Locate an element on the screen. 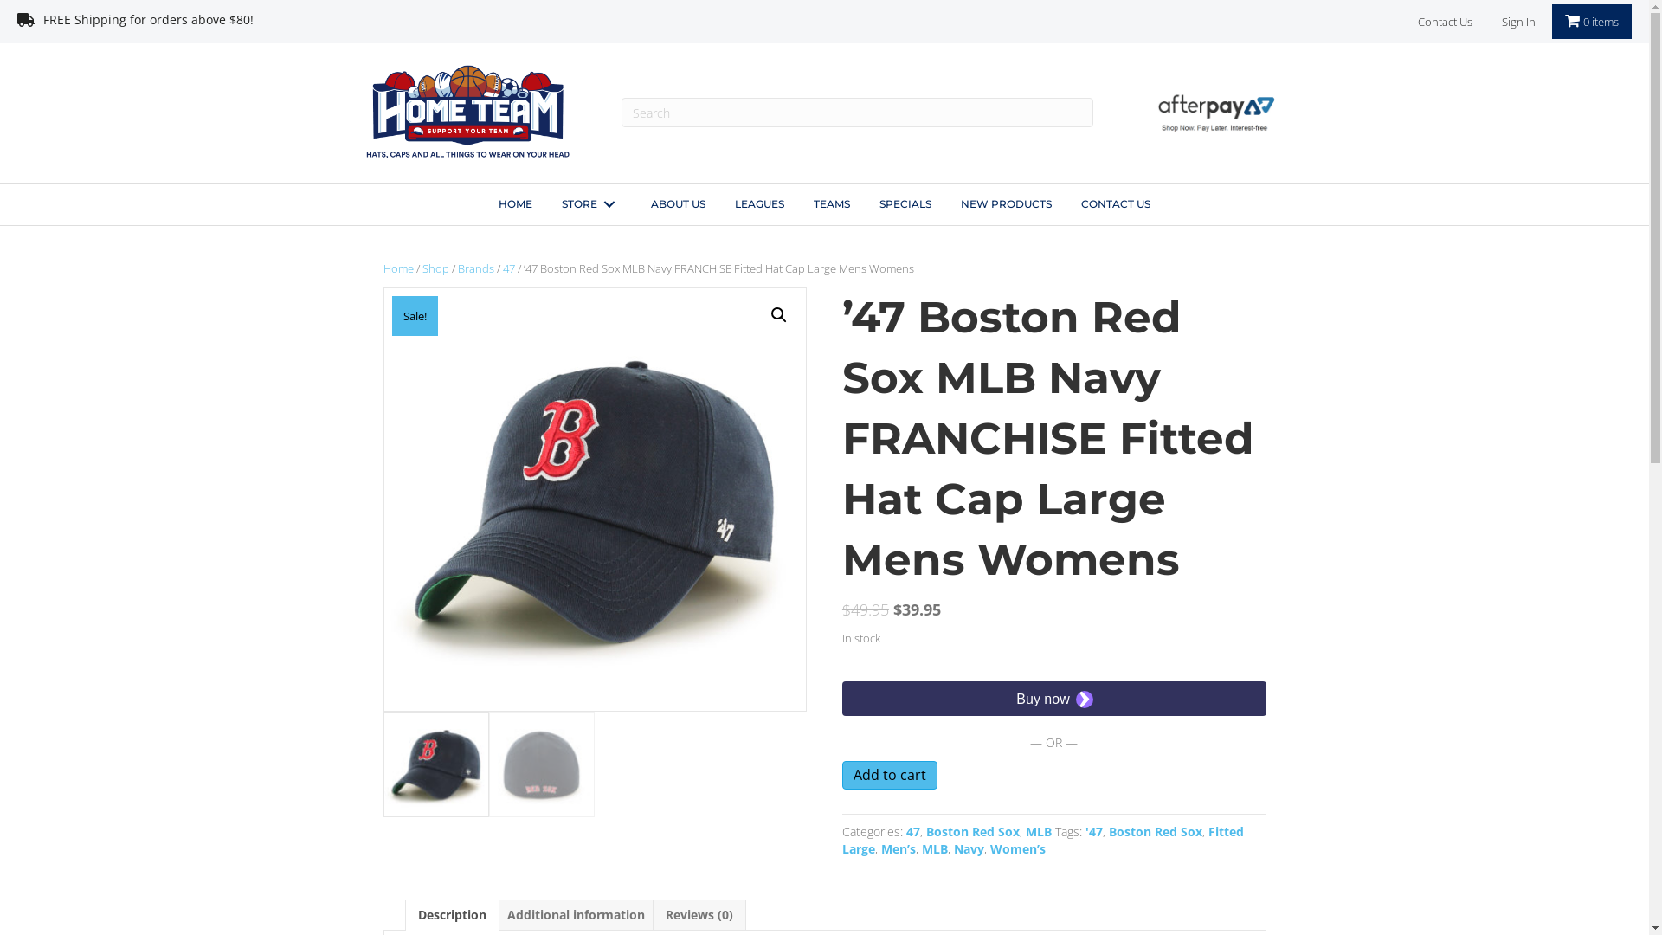  HOME is located at coordinates (516, 204).